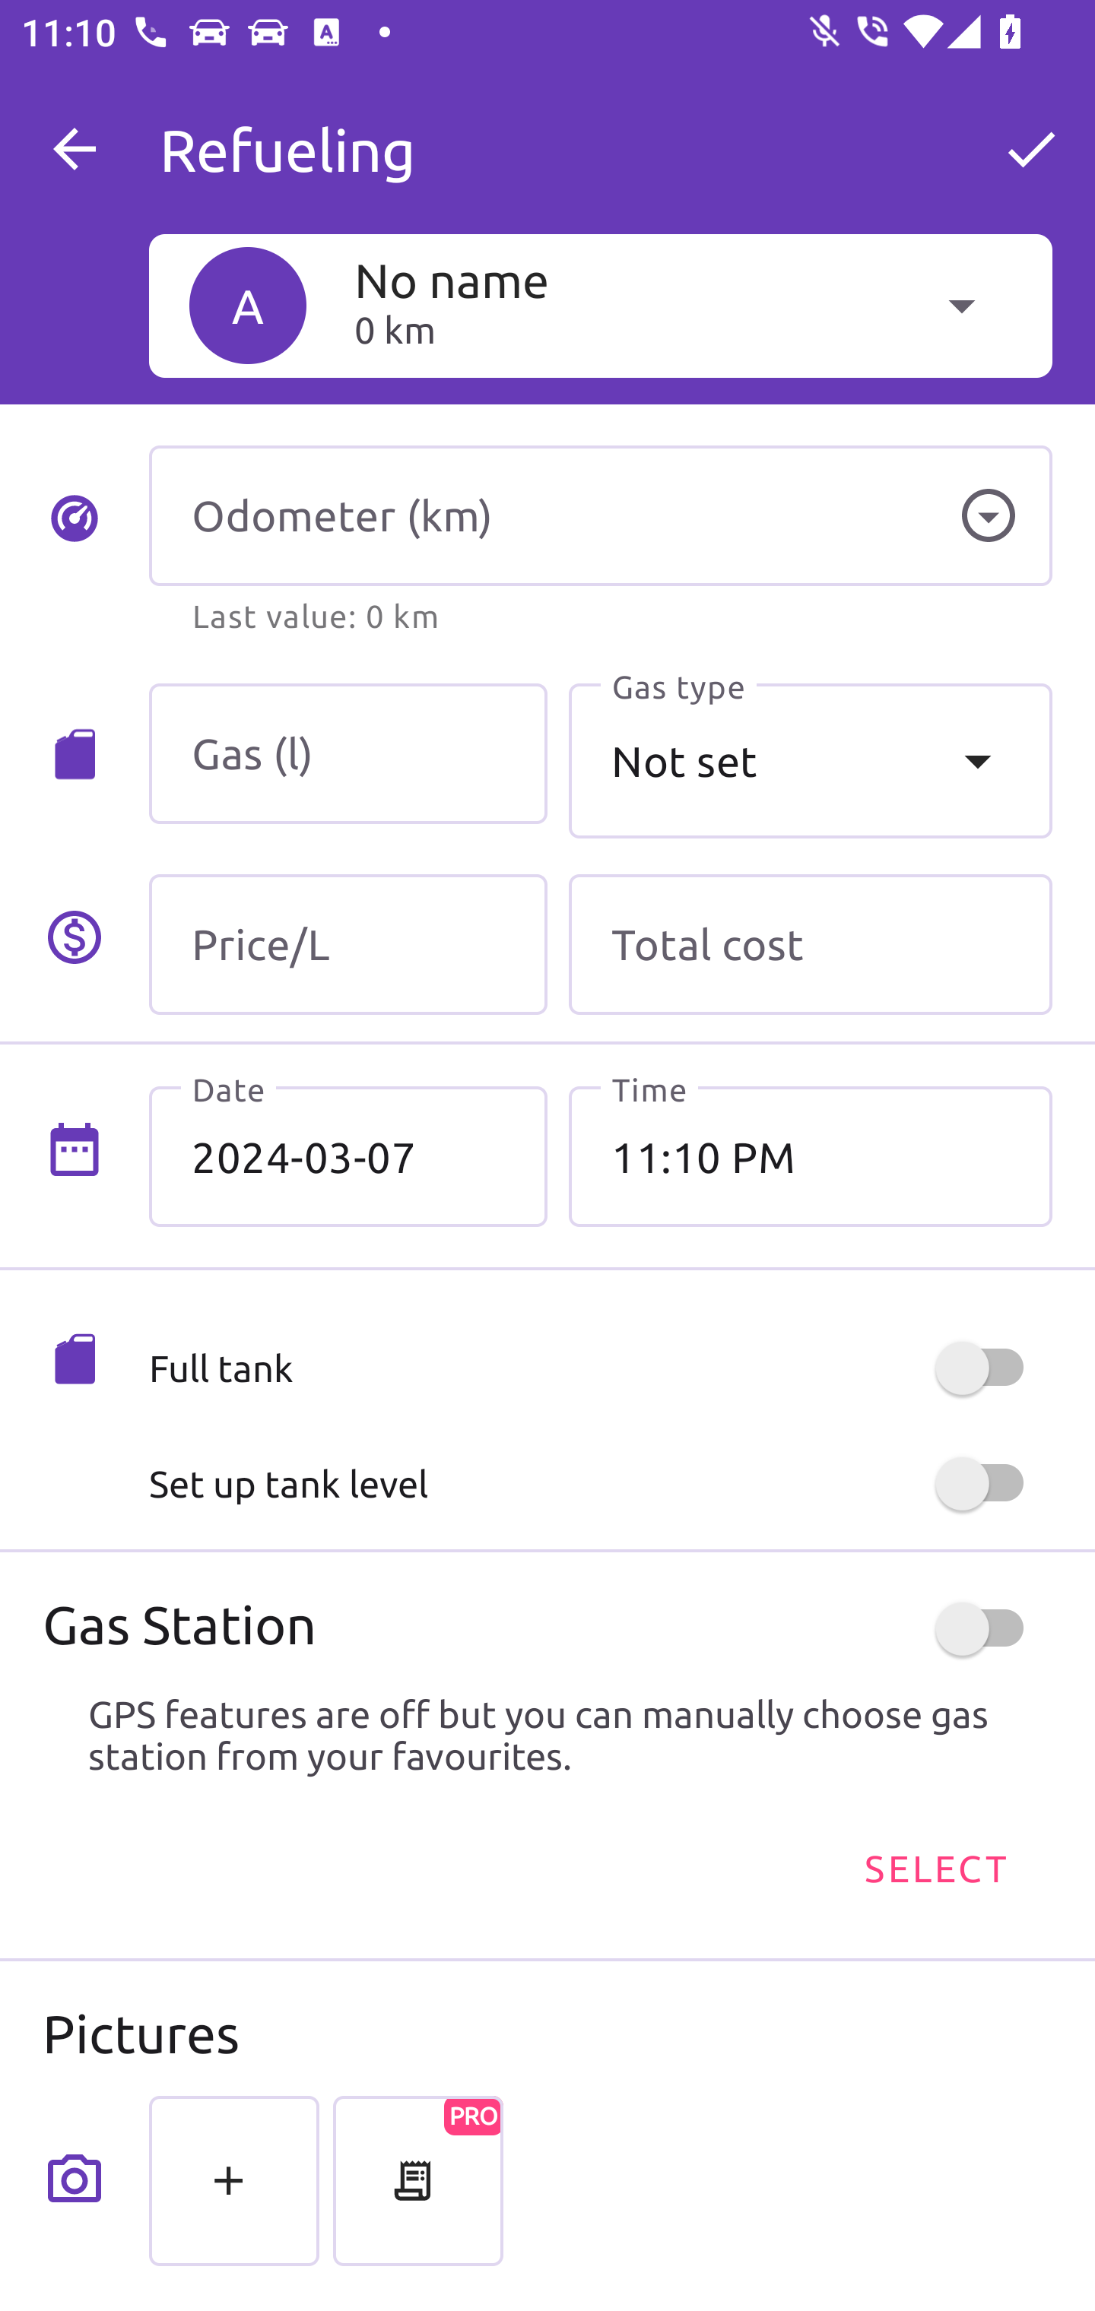 The width and height of the screenshot is (1095, 2311). Describe the element at coordinates (600, 516) in the screenshot. I see `Odometer (km)` at that location.